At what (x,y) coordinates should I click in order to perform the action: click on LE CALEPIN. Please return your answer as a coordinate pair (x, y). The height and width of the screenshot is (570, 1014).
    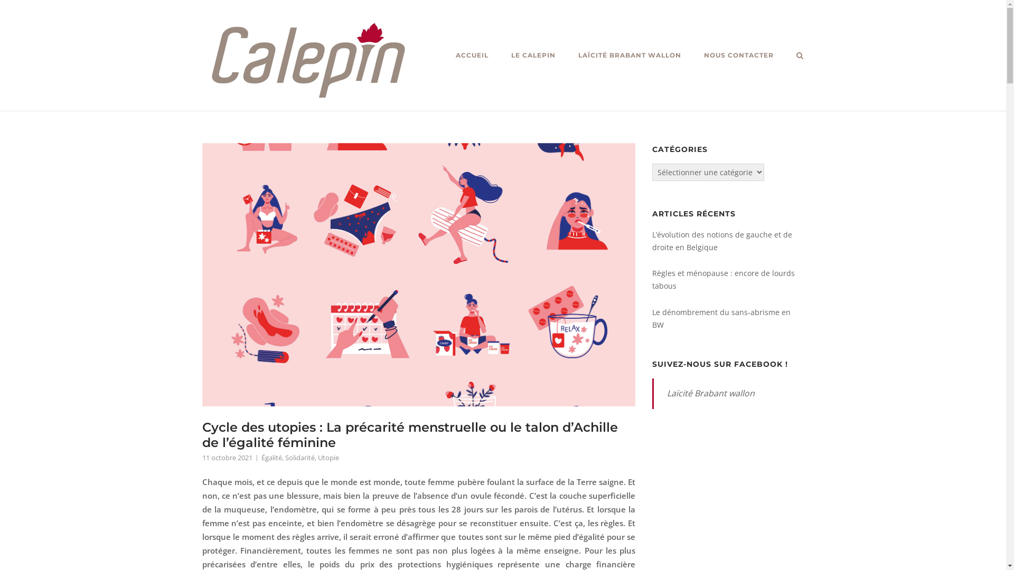
    Looking at the image, I should click on (533, 57).